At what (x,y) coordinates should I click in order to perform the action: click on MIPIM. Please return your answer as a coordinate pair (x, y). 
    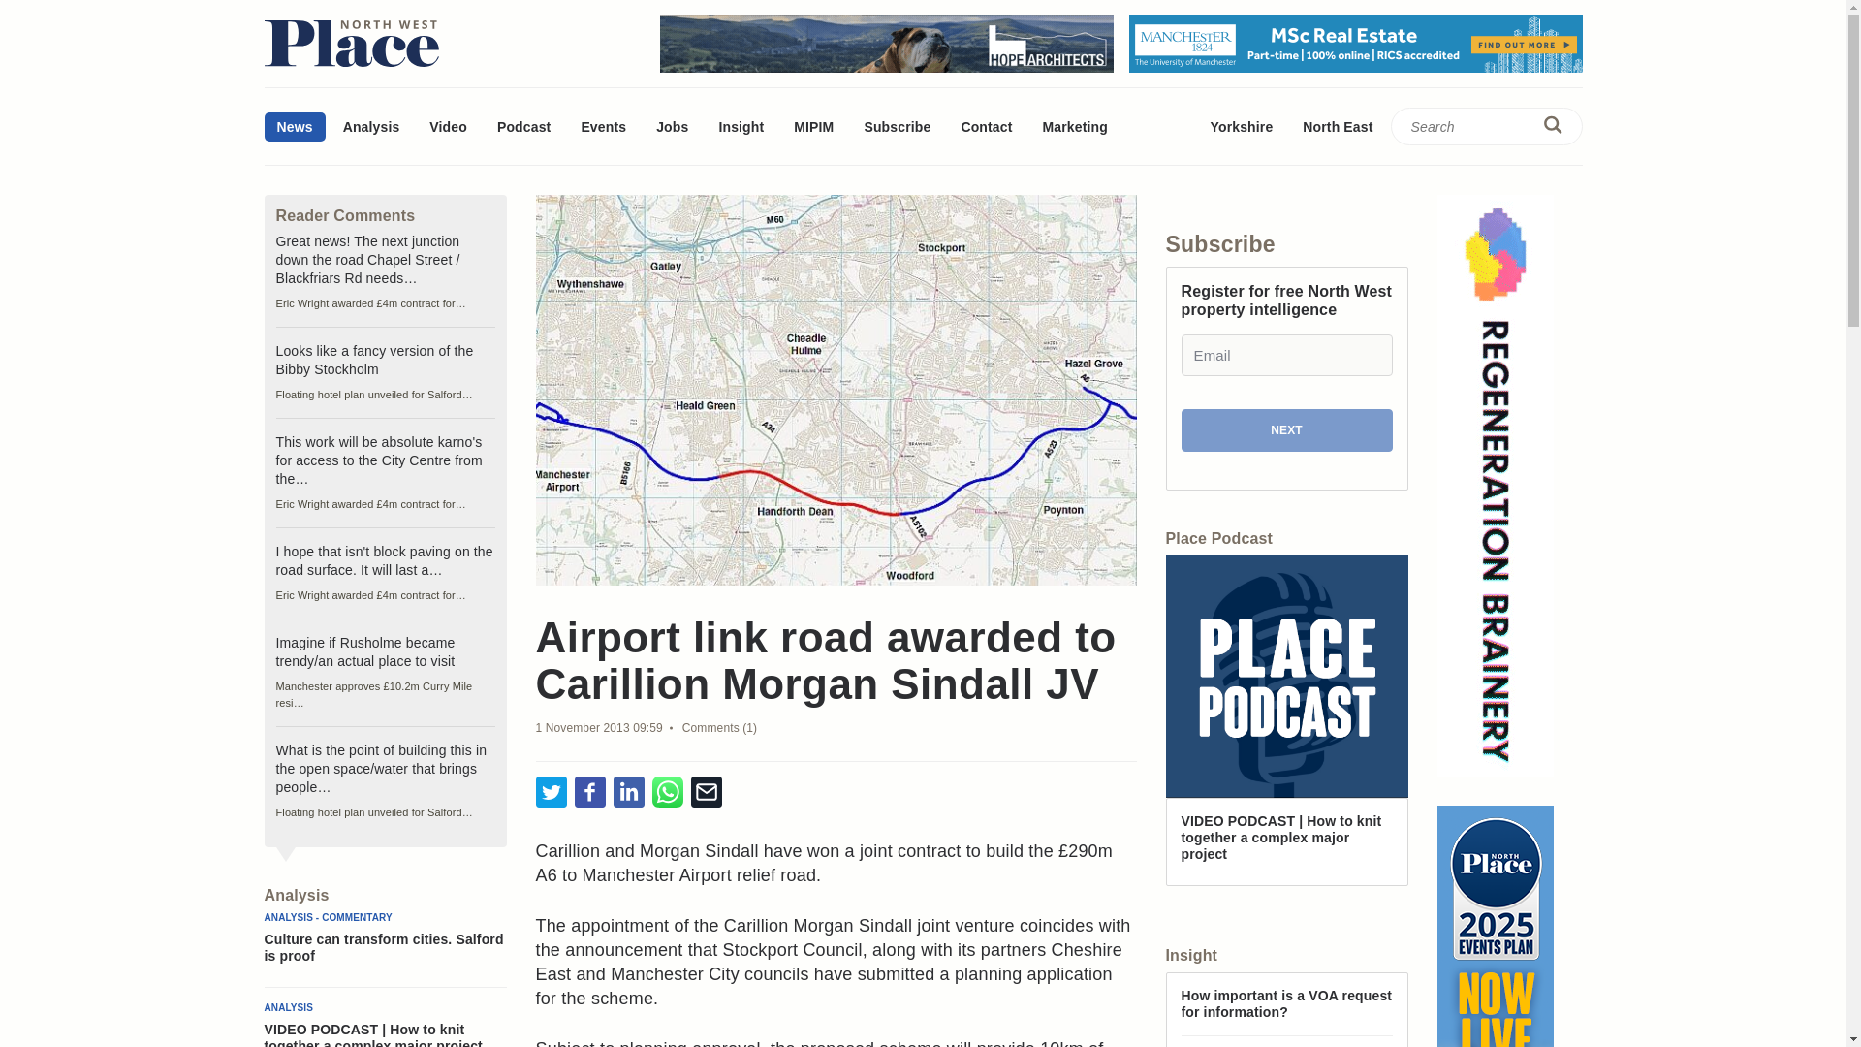
    Looking at the image, I should click on (814, 126).